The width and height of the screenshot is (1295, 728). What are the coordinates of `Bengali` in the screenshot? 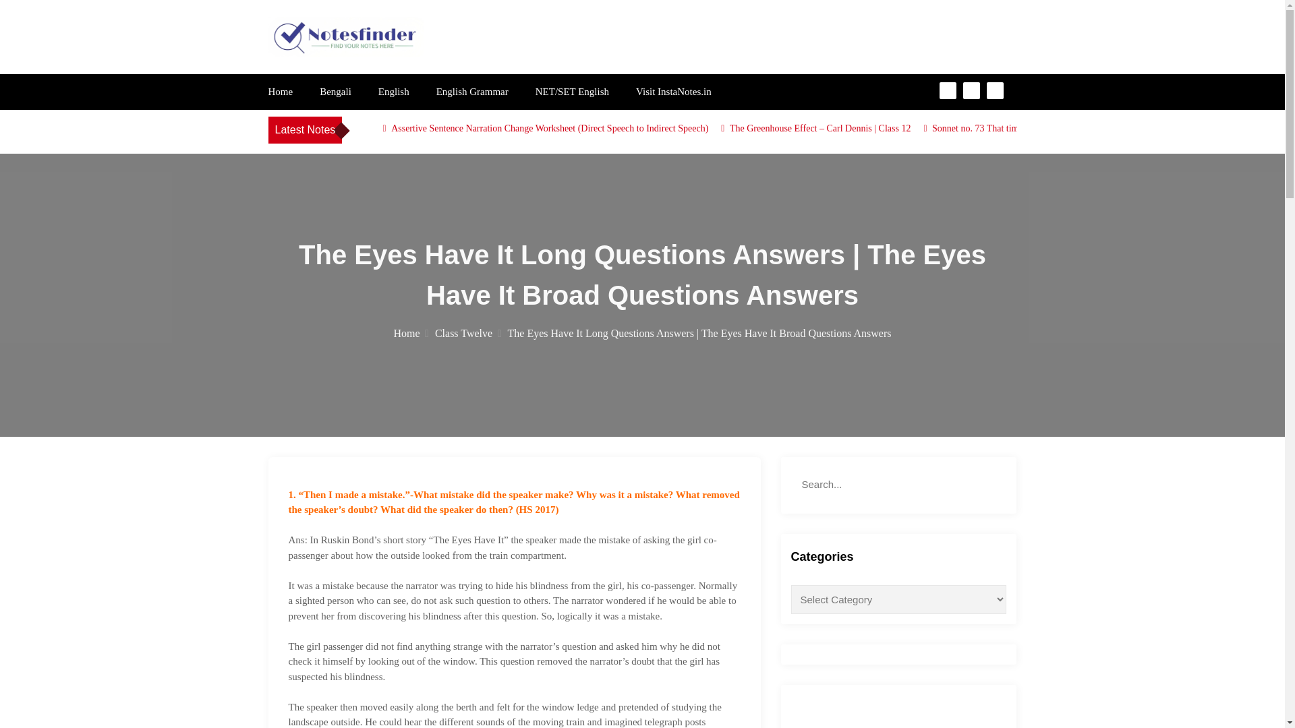 It's located at (335, 92).